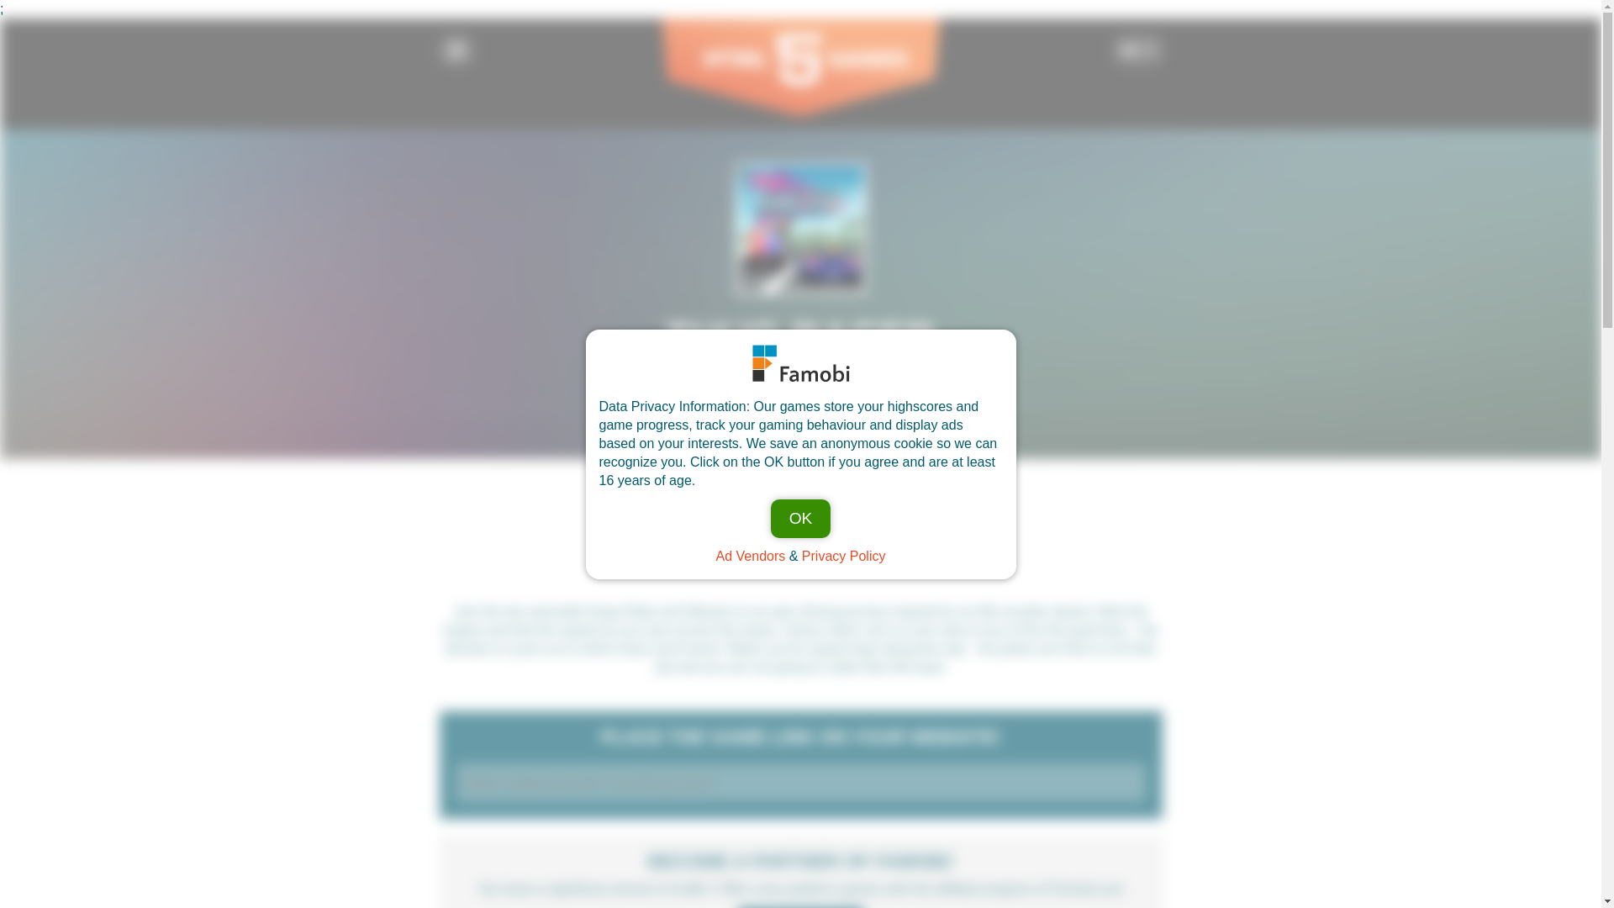 The image size is (1614, 908). Describe the element at coordinates (799, 404) in the screenshot. I see `Play` at that location.